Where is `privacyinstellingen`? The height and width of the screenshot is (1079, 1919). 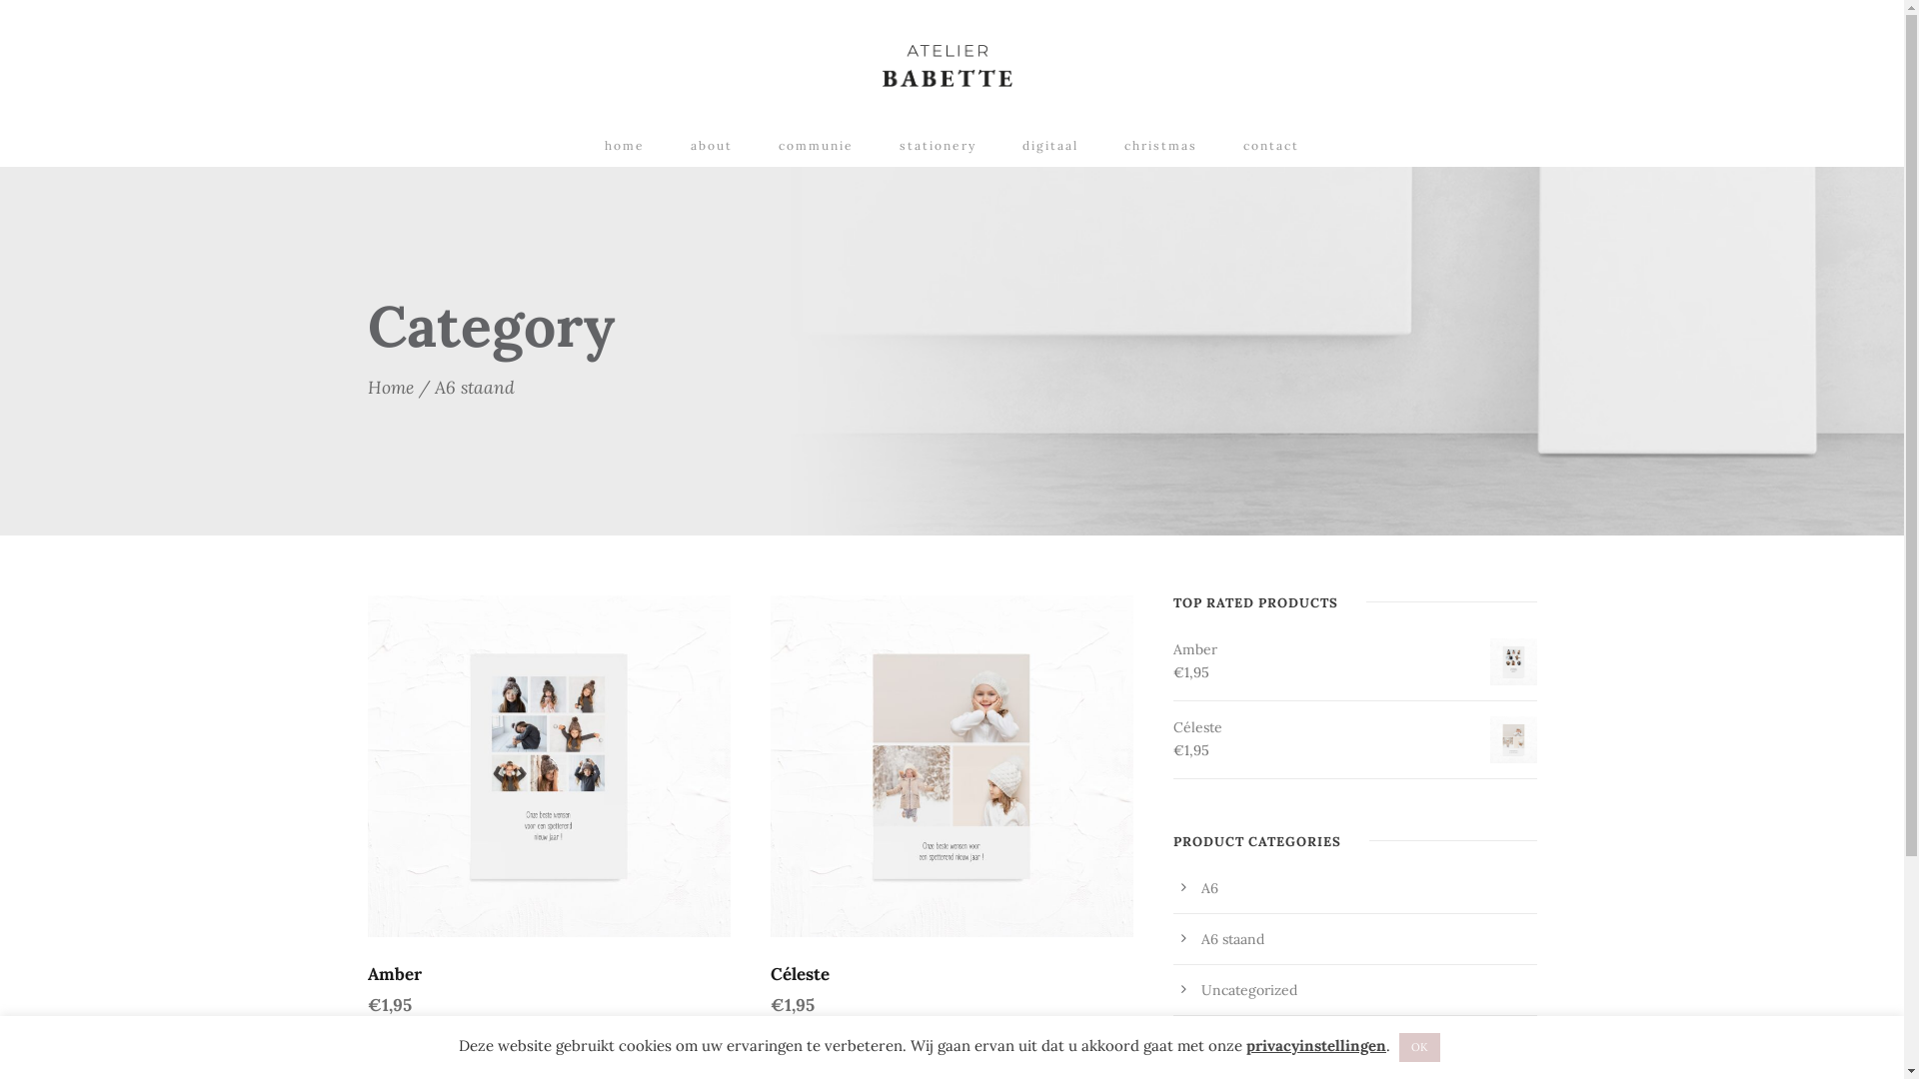
privacyinstellingen is located at coordinates (1316, 1045).